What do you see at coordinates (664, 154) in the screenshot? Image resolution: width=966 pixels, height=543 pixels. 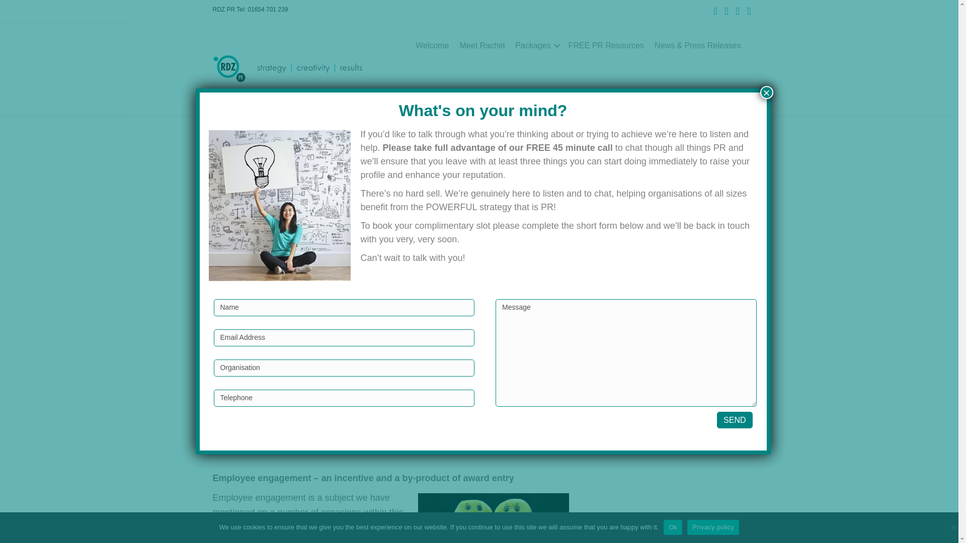 I see `Type and press Enter to search.` at bounding box center [664, 154].